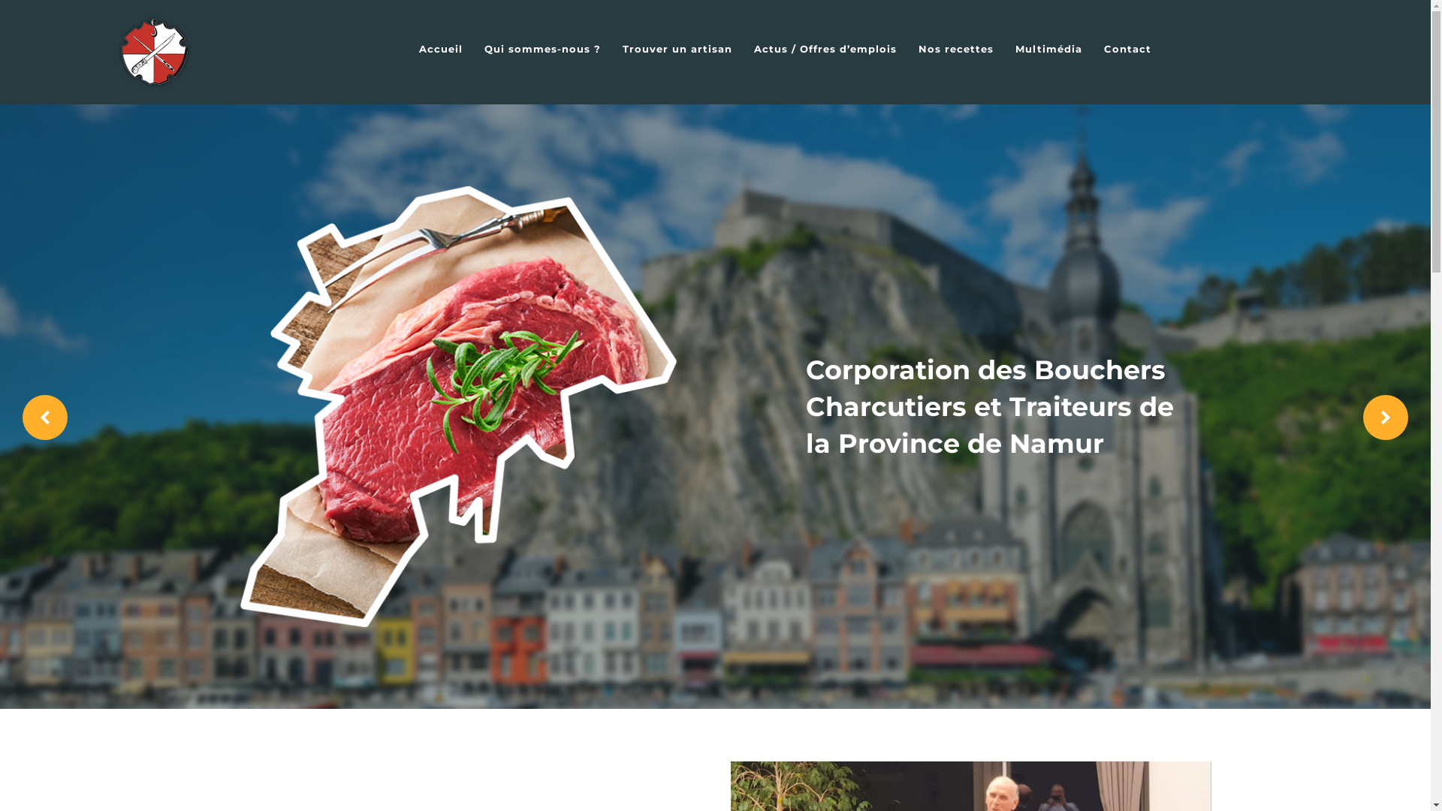  Describe the element at coordinates (542, 49) in the screenshot. I see `Qui sommes-nous ?` at that location.